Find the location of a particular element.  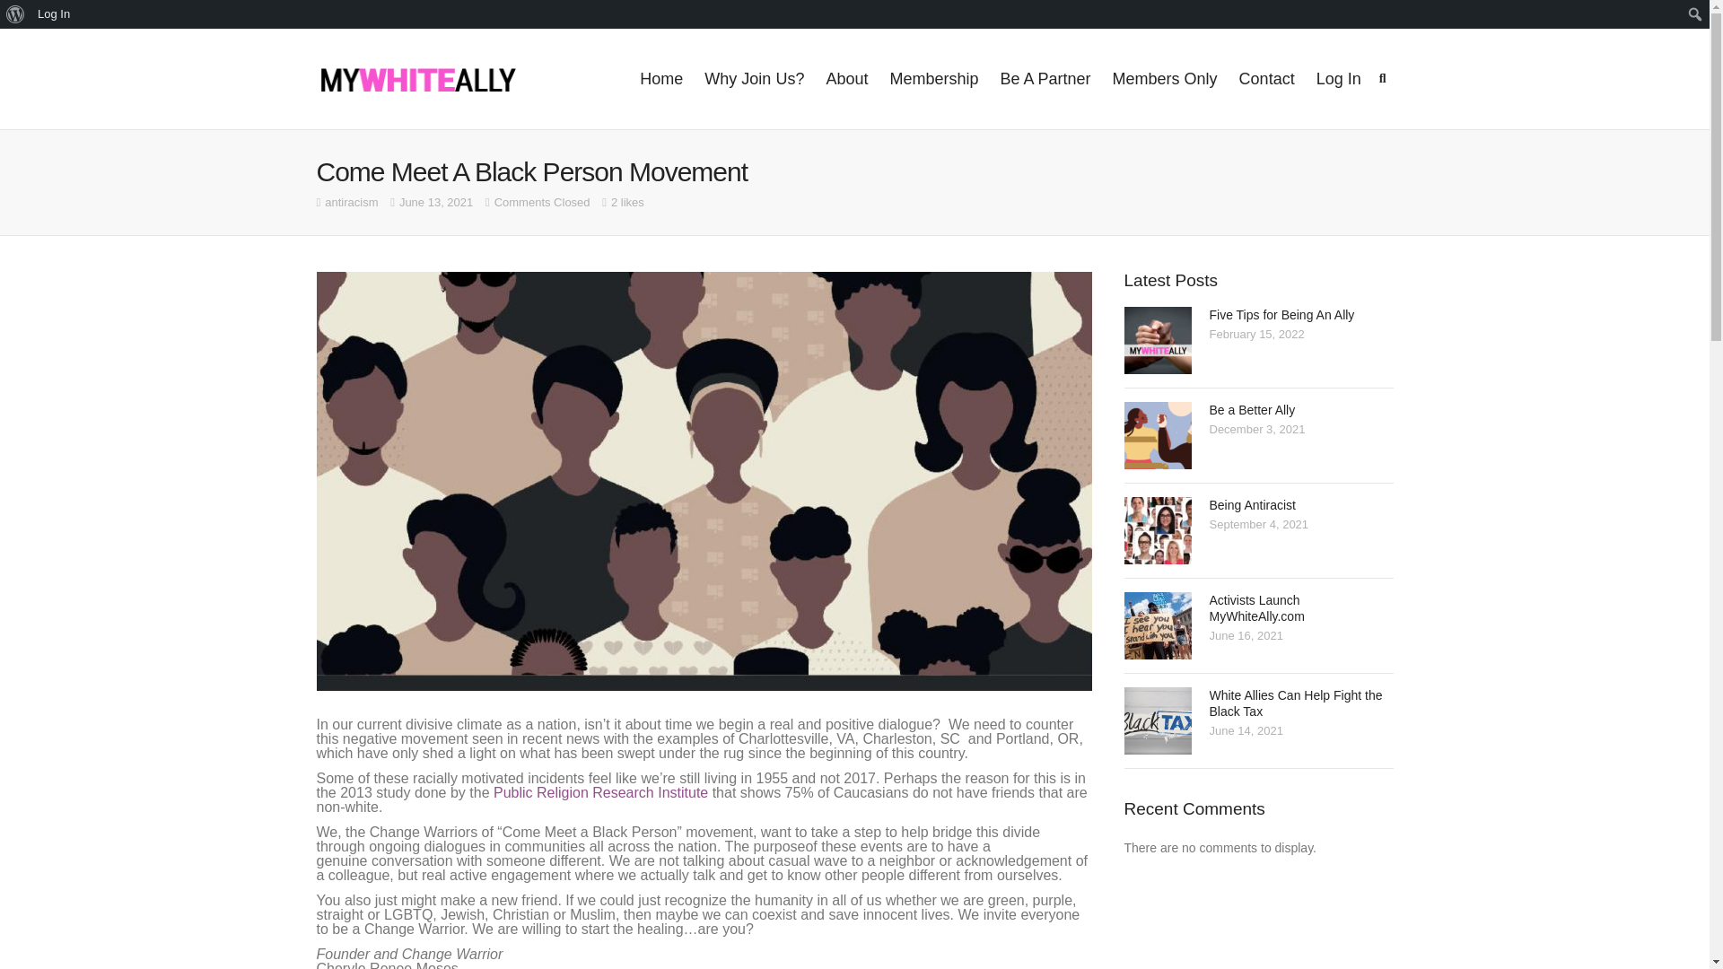

antiracism is located at coordinates (351, 203).